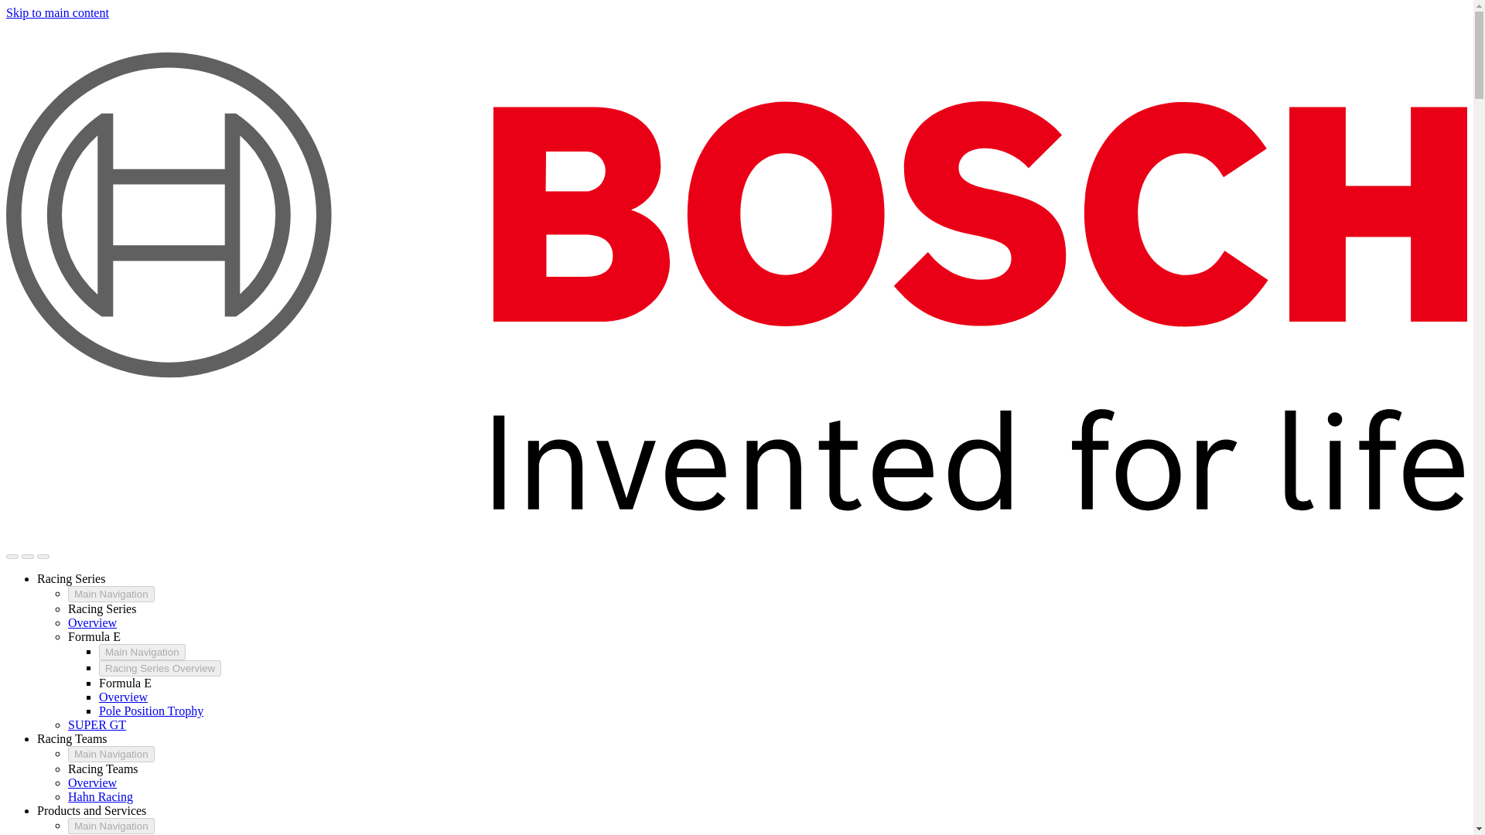  I want to click on Overview, so click(93, 782).